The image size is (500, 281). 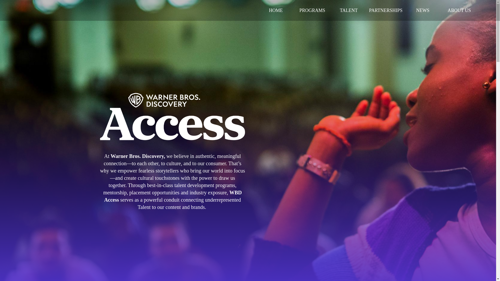 What do you see at coordinates (423, 10) in the screenshot?
I see `NEWS` at bounding box center [423, 10].